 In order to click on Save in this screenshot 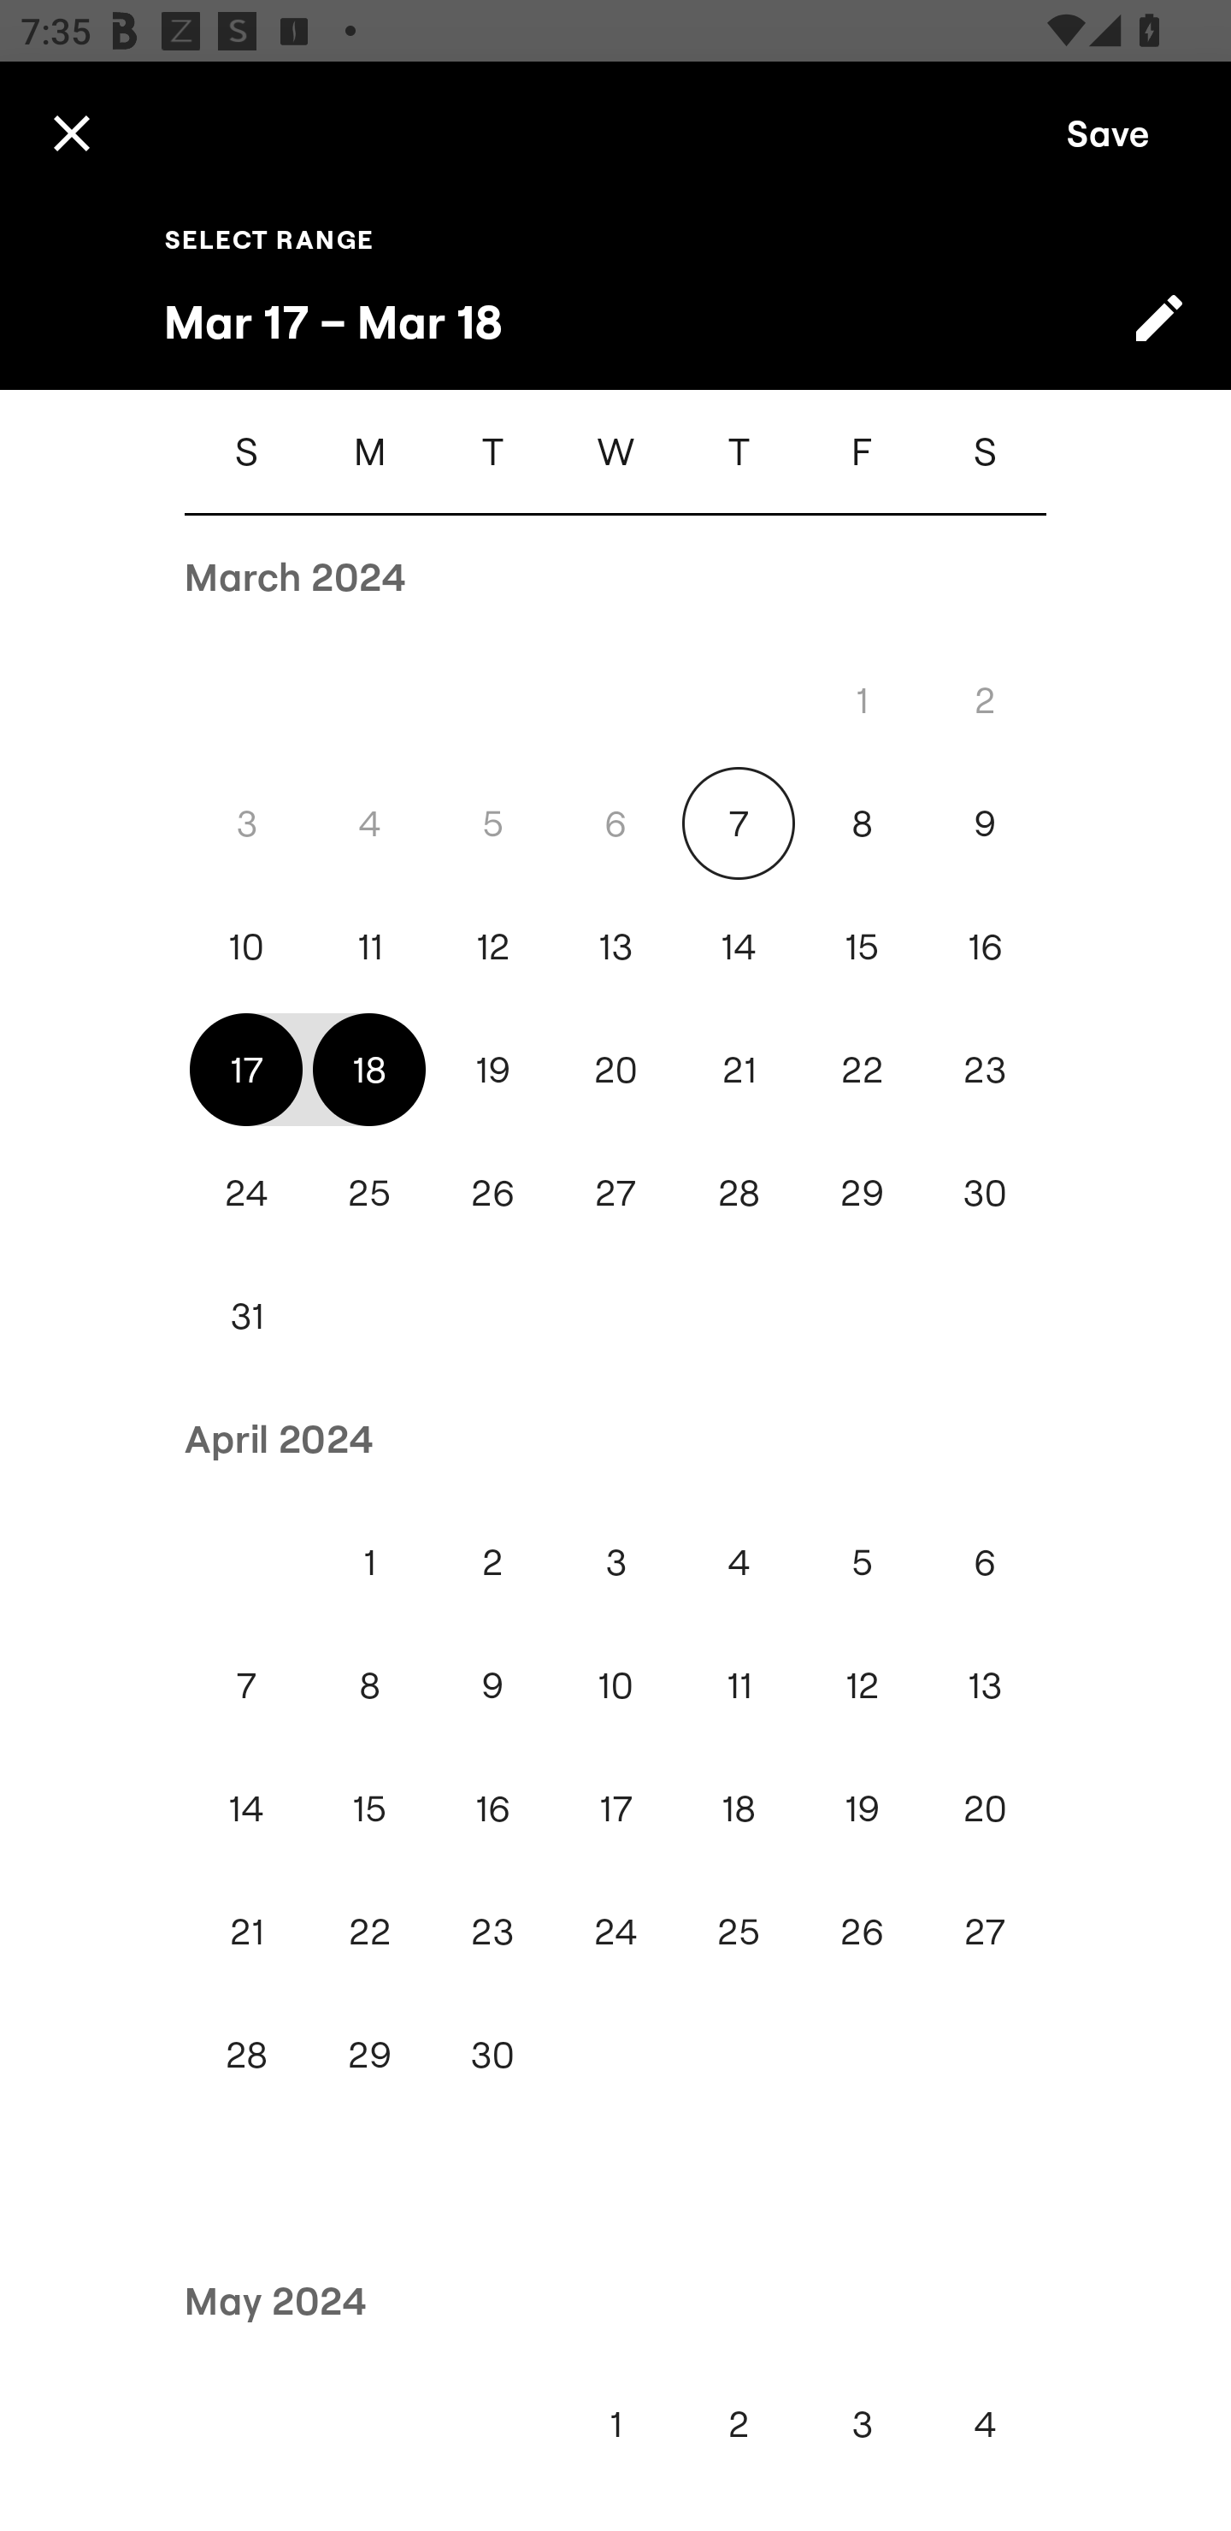, I will do `click(1108, 132)`.